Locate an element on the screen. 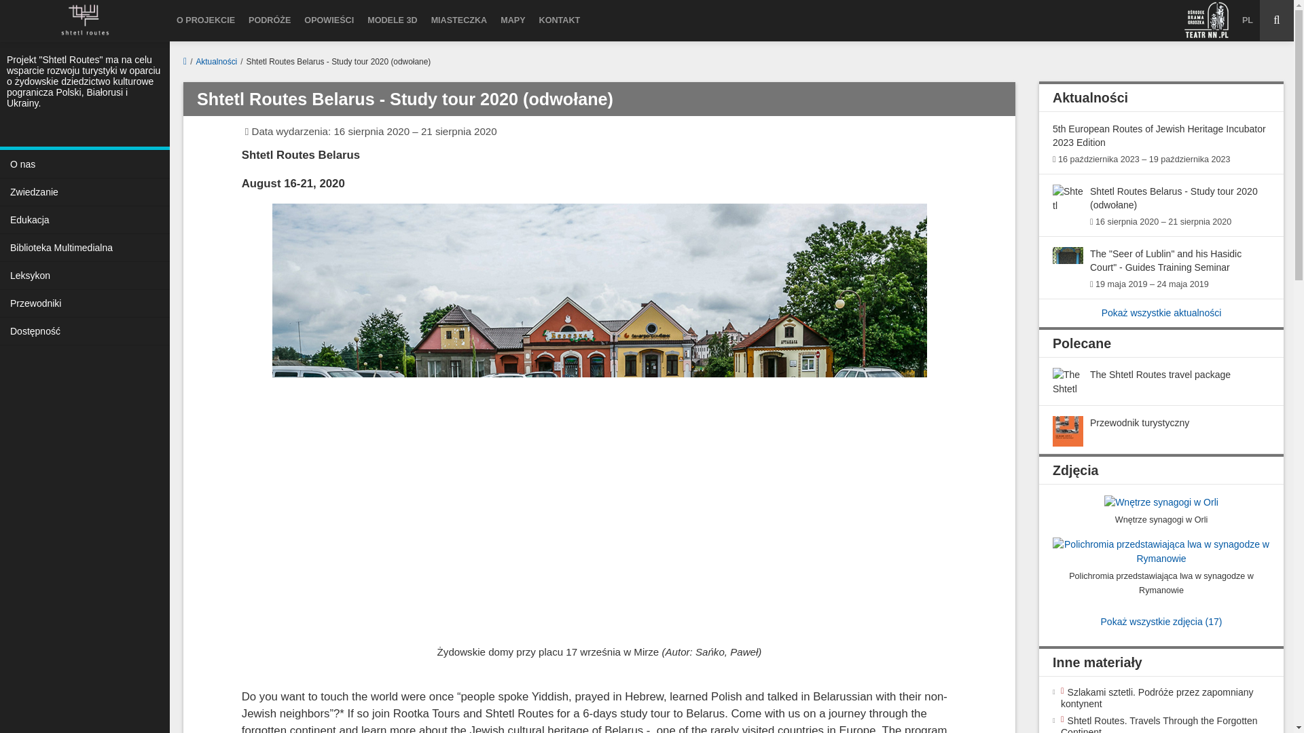 This screenshot has width=1304, height=733. KONTAKT is located at coordinates (560, 20).